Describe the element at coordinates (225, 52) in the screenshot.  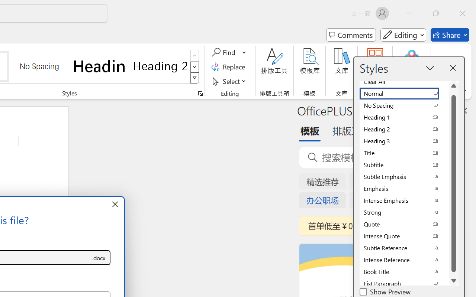
I see `Find` at that location.